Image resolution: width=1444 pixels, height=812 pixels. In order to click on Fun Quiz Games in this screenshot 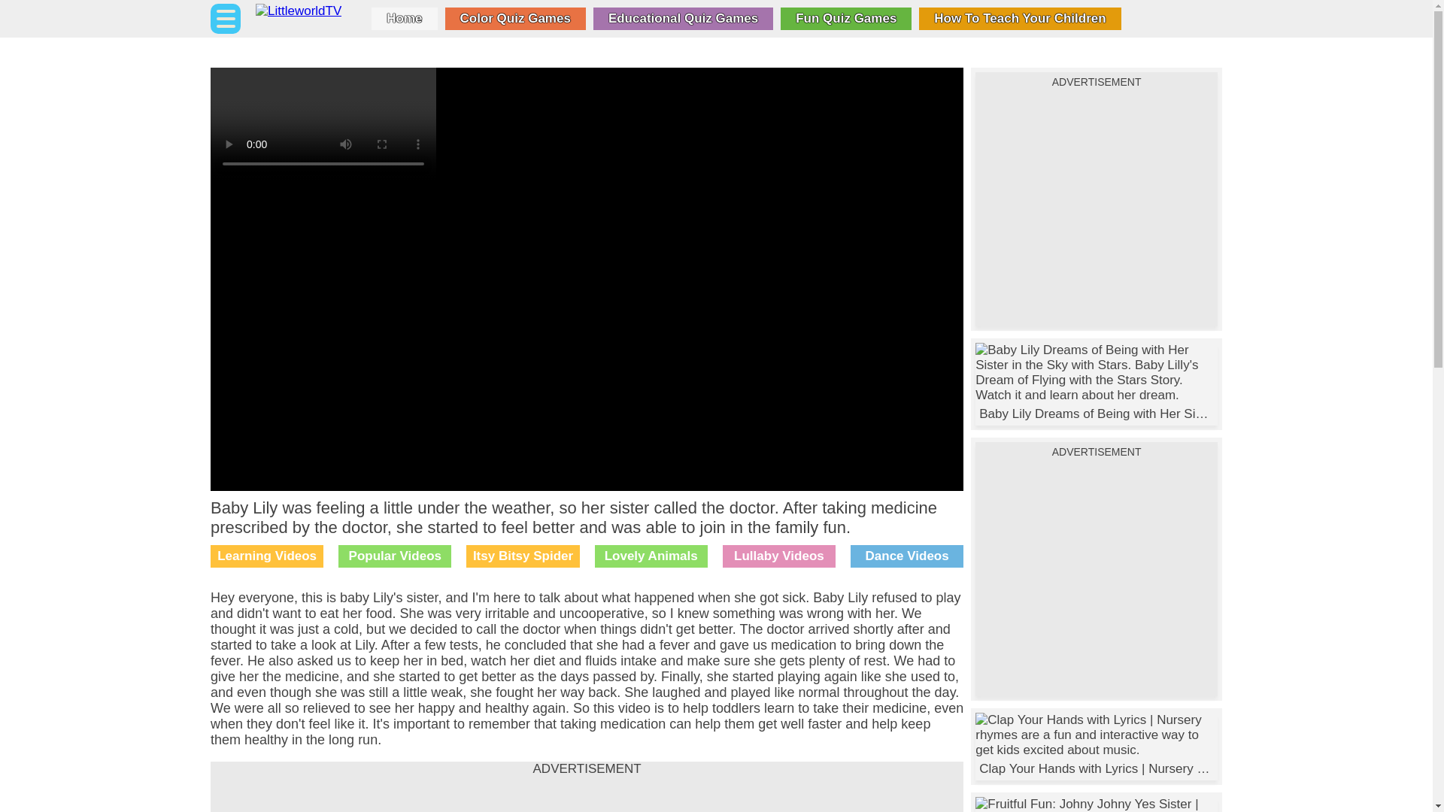, I will do `click(845, 18)`.